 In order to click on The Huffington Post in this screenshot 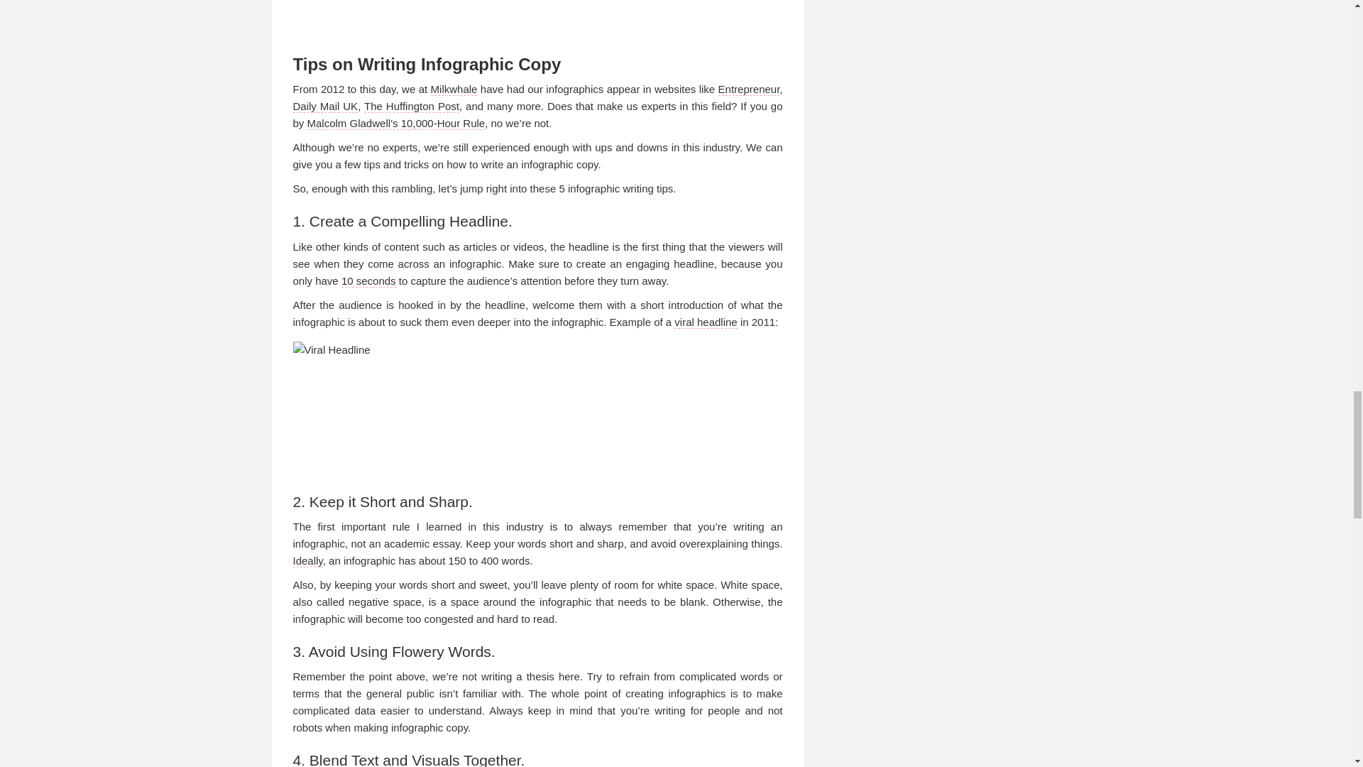, I will do `click(412, 107)`.